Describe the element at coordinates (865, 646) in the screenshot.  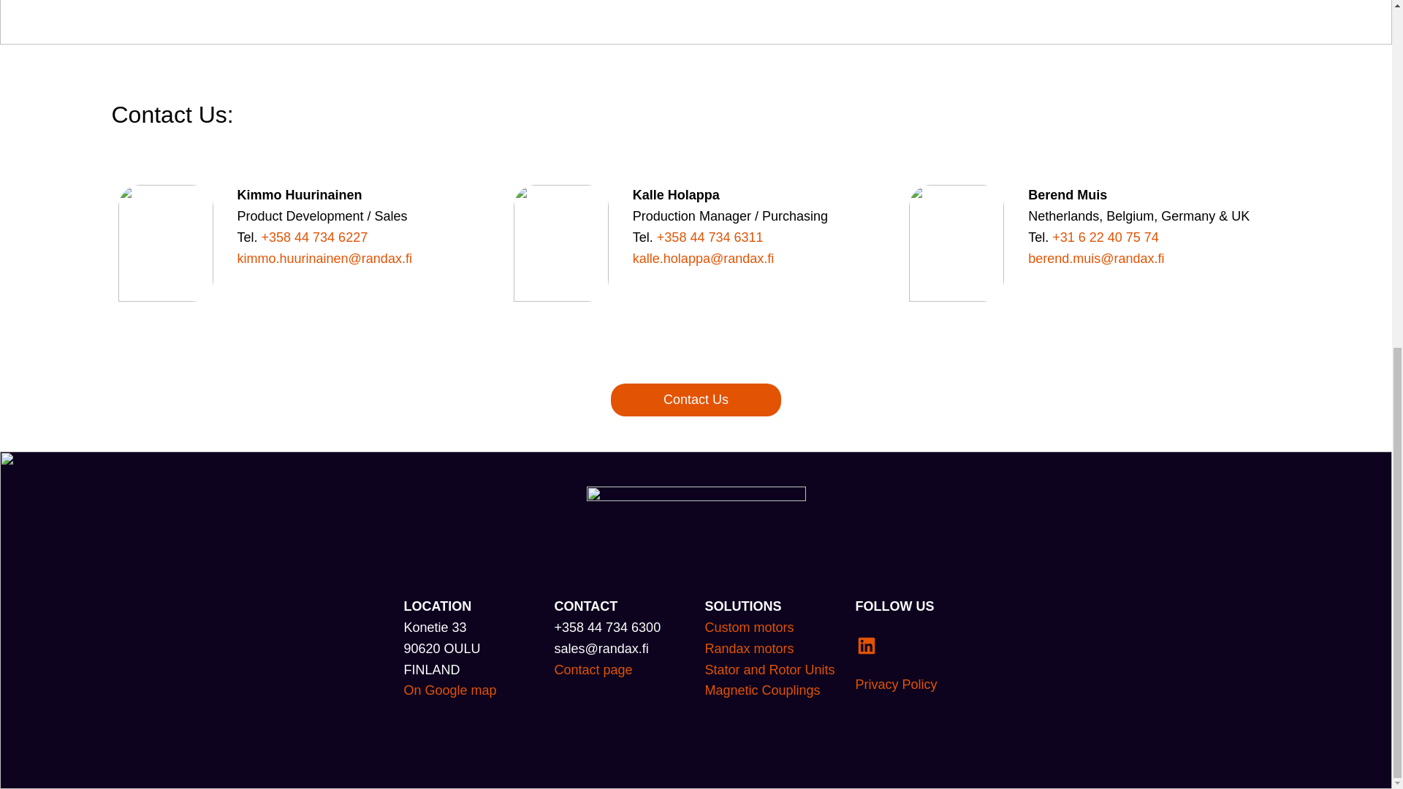
I see `LinkedIn` at that location.